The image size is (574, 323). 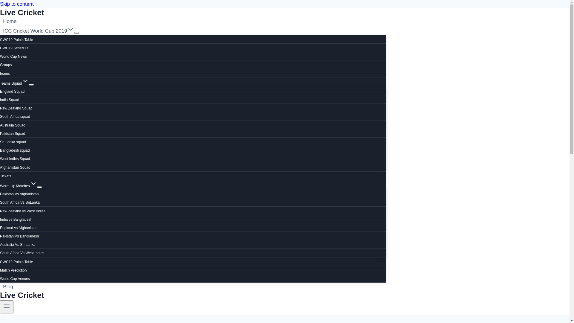 What do you see at coordinates (5, 73) in the screenshot?
I see `teams` at bounding box center [5, 73].